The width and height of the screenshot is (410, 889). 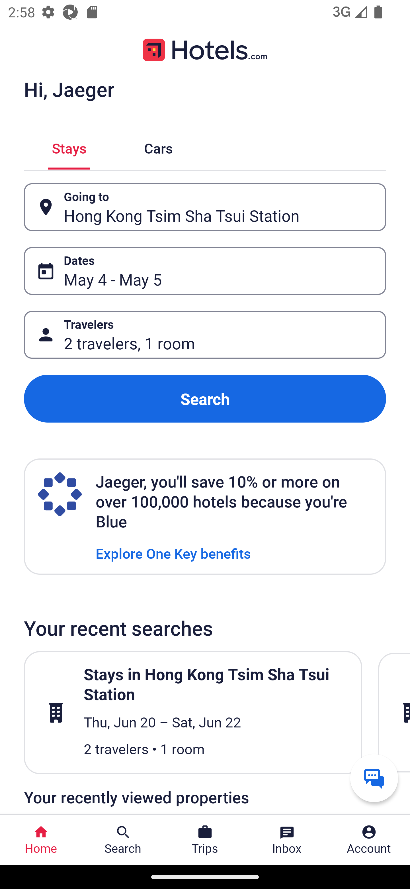 I want to click on Going to Button Hong Kong Tsim Sha Tsui Station, so click(x=205, y=207).